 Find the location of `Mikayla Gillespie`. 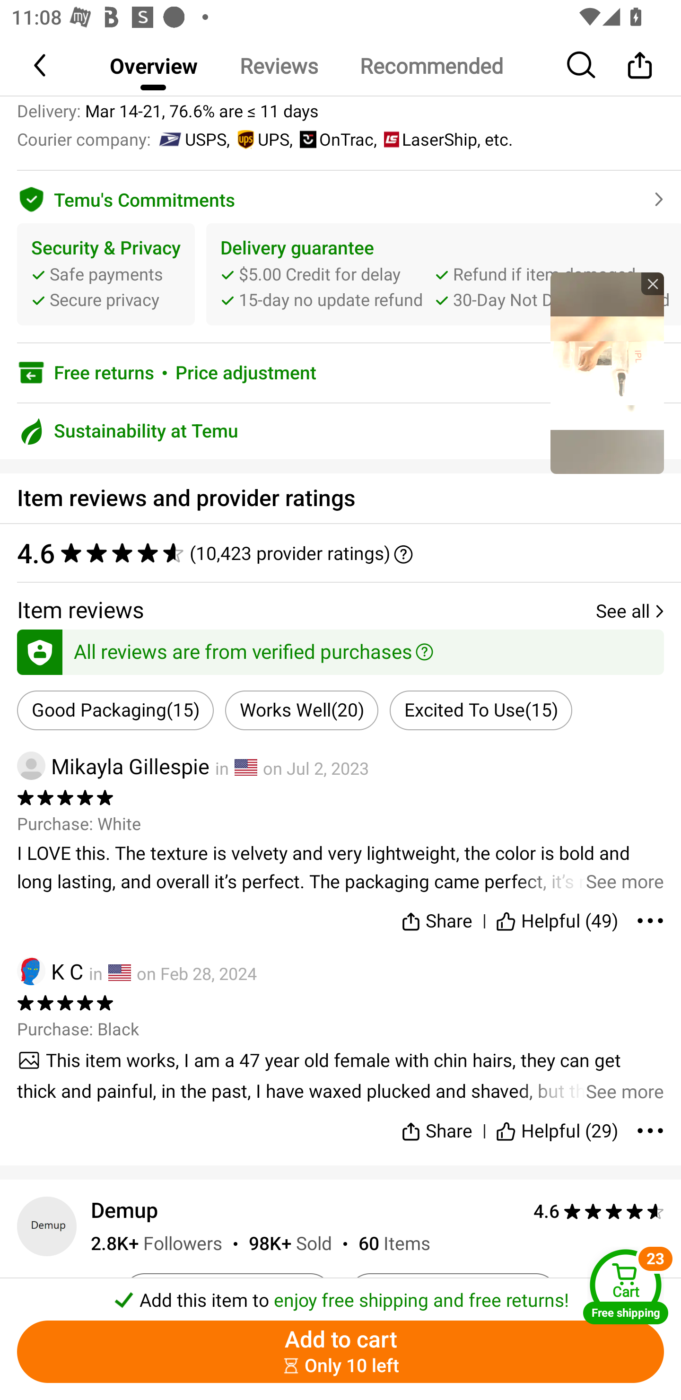

Mikayla Gillespie is located at coordinates (113, 765).